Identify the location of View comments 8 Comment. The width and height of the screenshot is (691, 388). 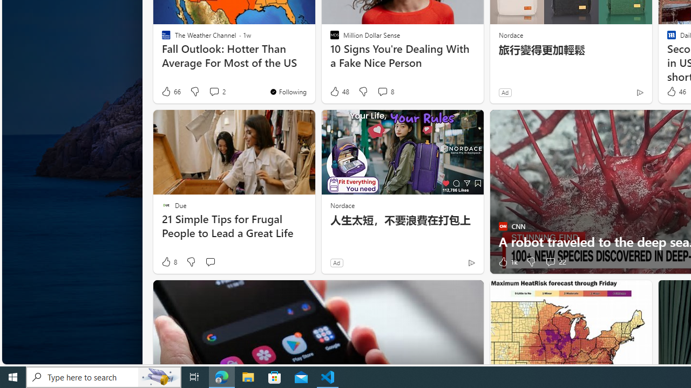
(385, 92).